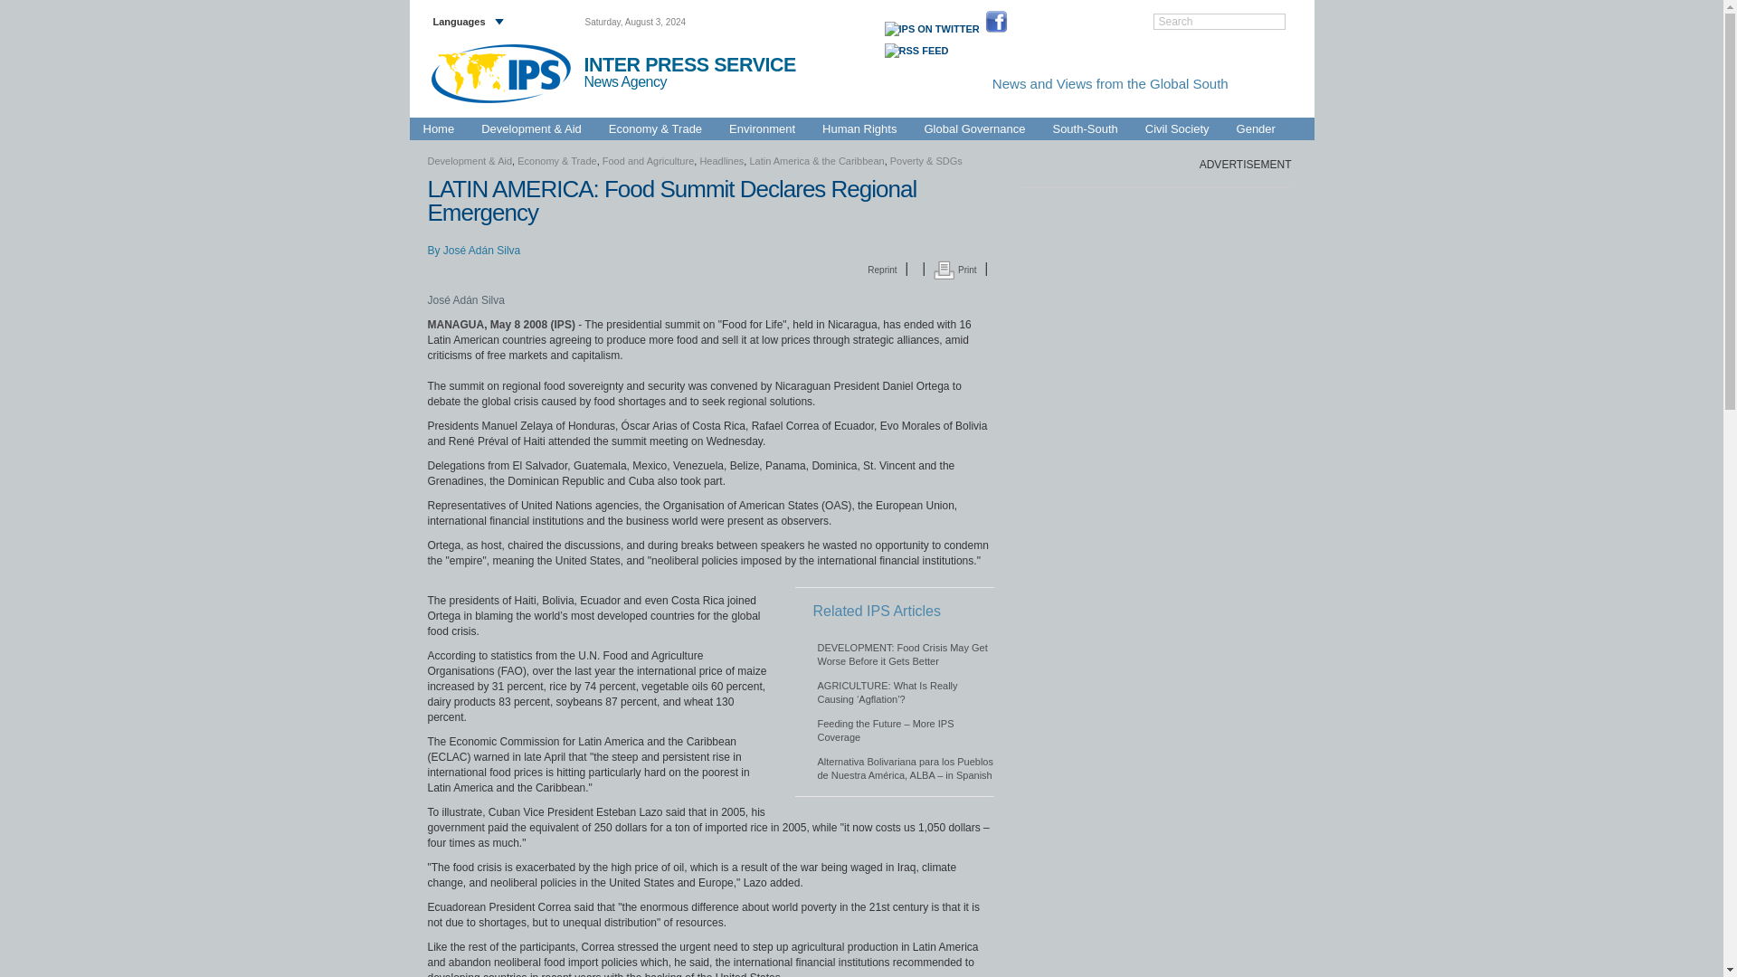  What do you see at coordinates (633, 82) in the screenshot?
I see `News Agency` at bounding box center [633, 82].